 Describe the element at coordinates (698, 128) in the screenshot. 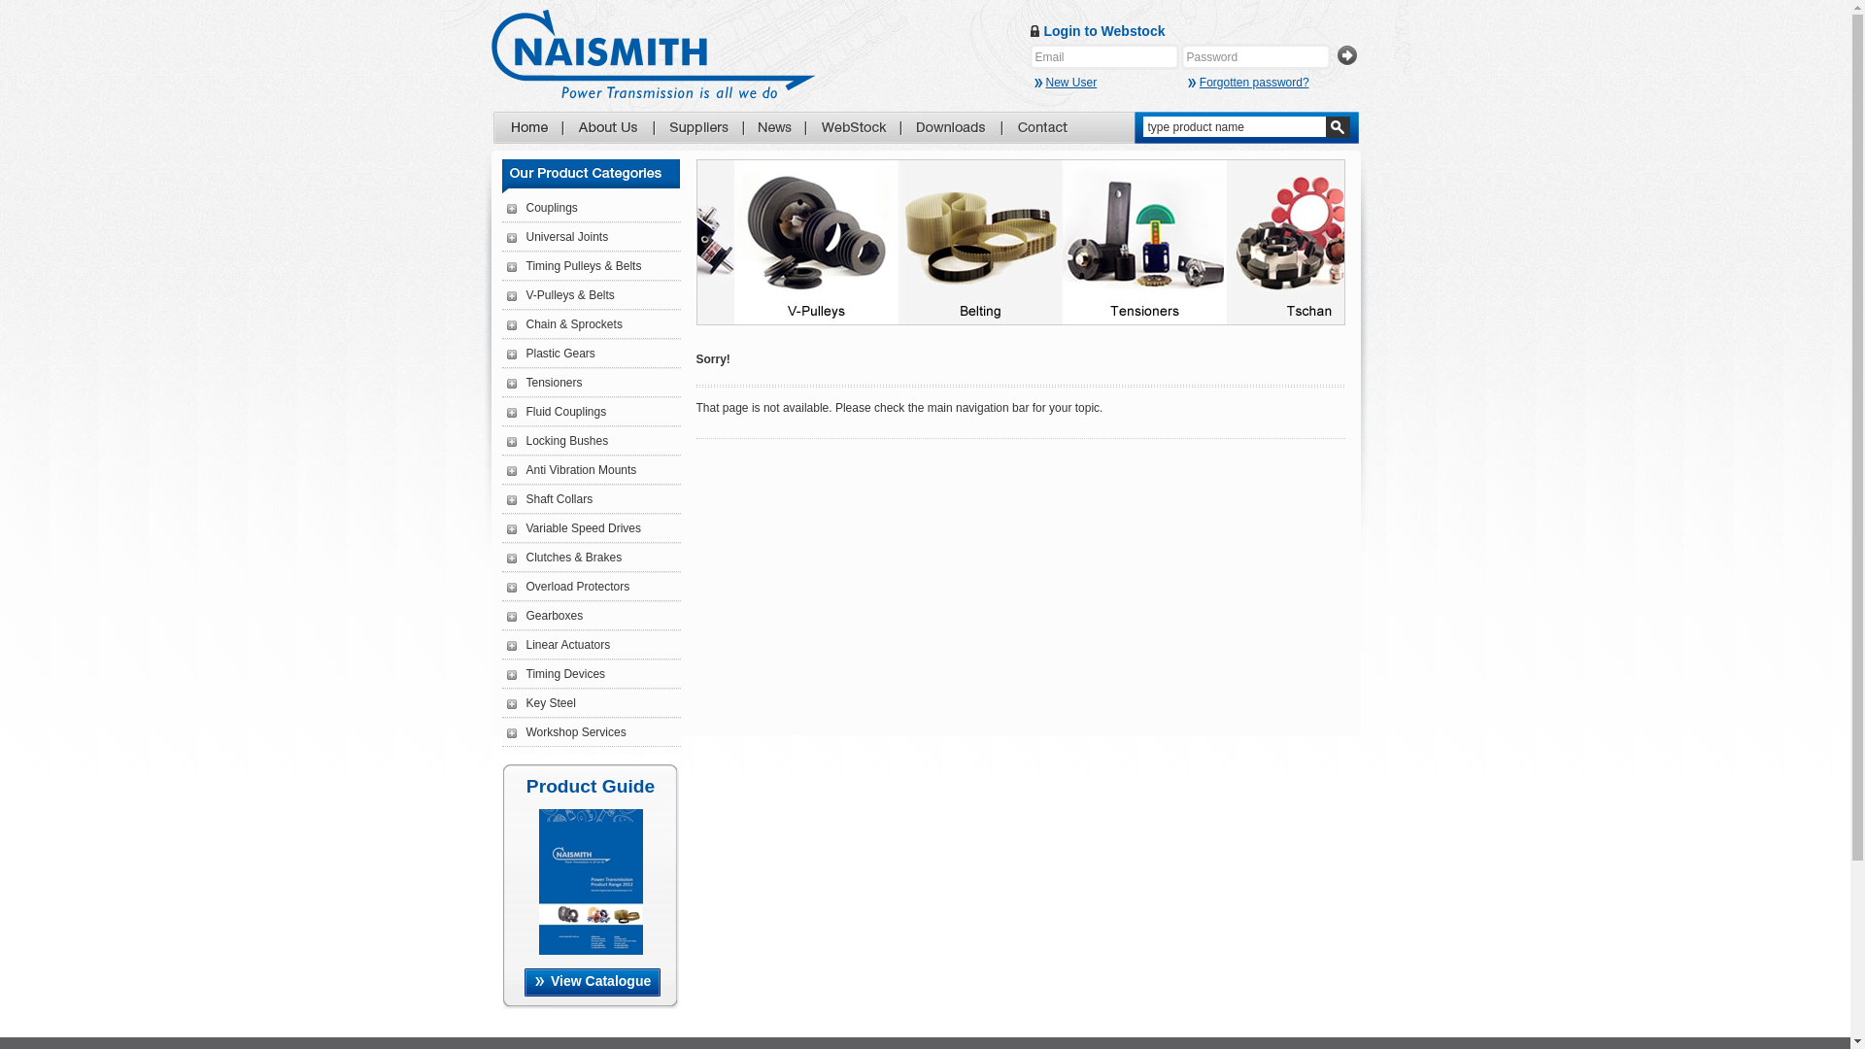

I see `Suppliers` at that location.